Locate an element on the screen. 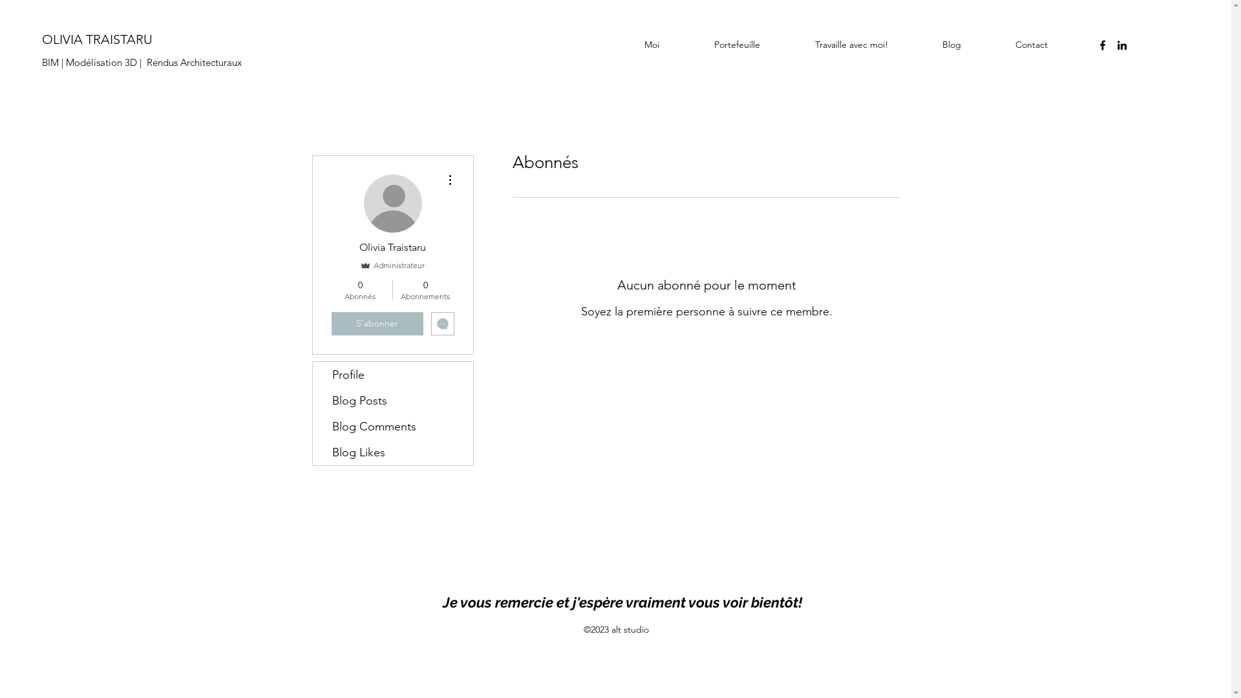  OLIVIA TRAISTARU is located at coordinates (97, 39).